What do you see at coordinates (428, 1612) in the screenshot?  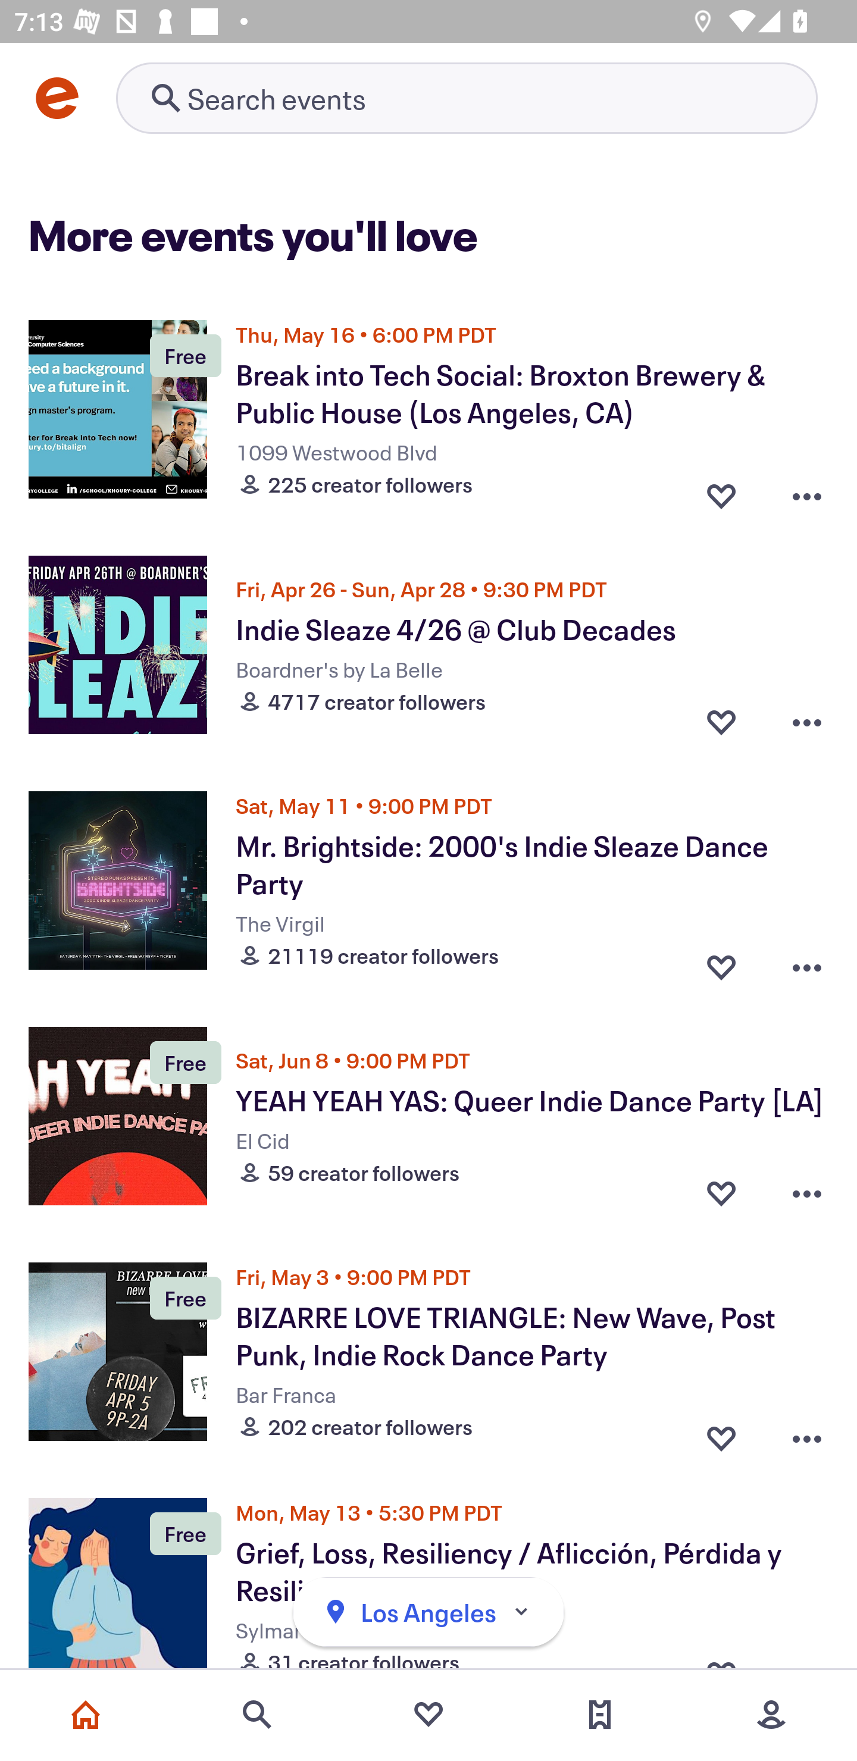 I see `Los Angeles` at bounding box center [428, 1612].